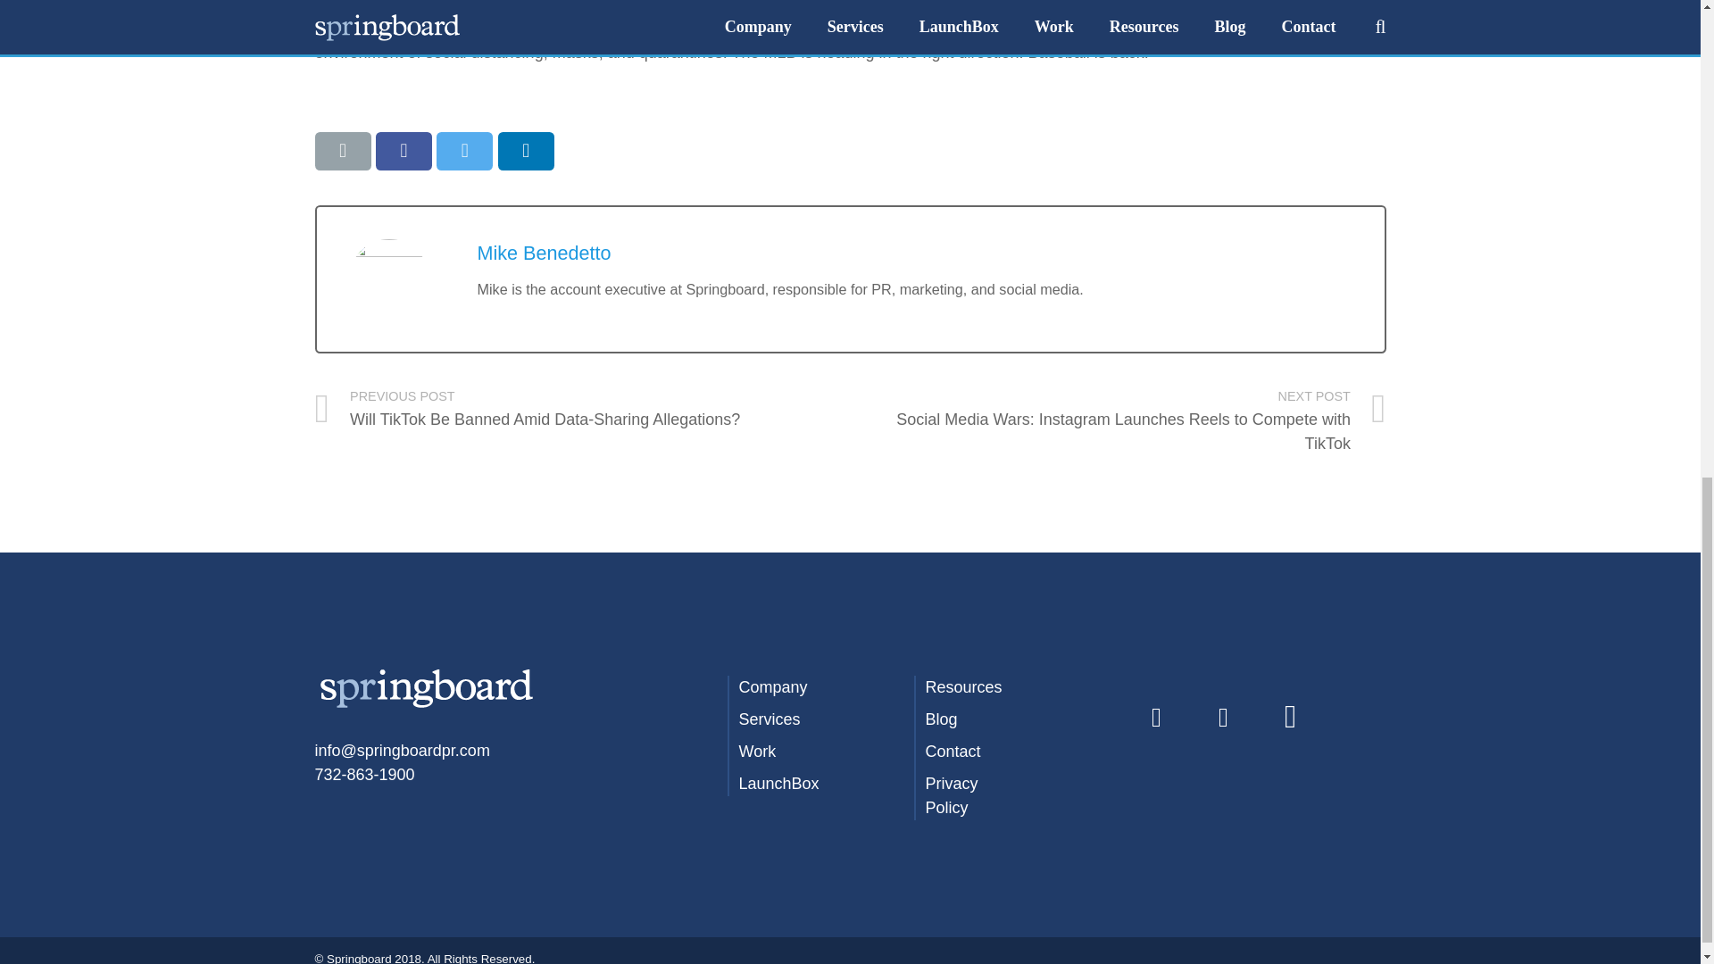 The image size is (1714, 964). Describe the element at coordinates (341, 151) in the screenshot. I see `Email this` at that location.